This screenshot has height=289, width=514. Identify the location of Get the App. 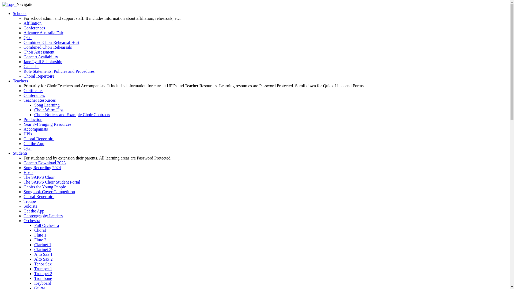
(34, 143).